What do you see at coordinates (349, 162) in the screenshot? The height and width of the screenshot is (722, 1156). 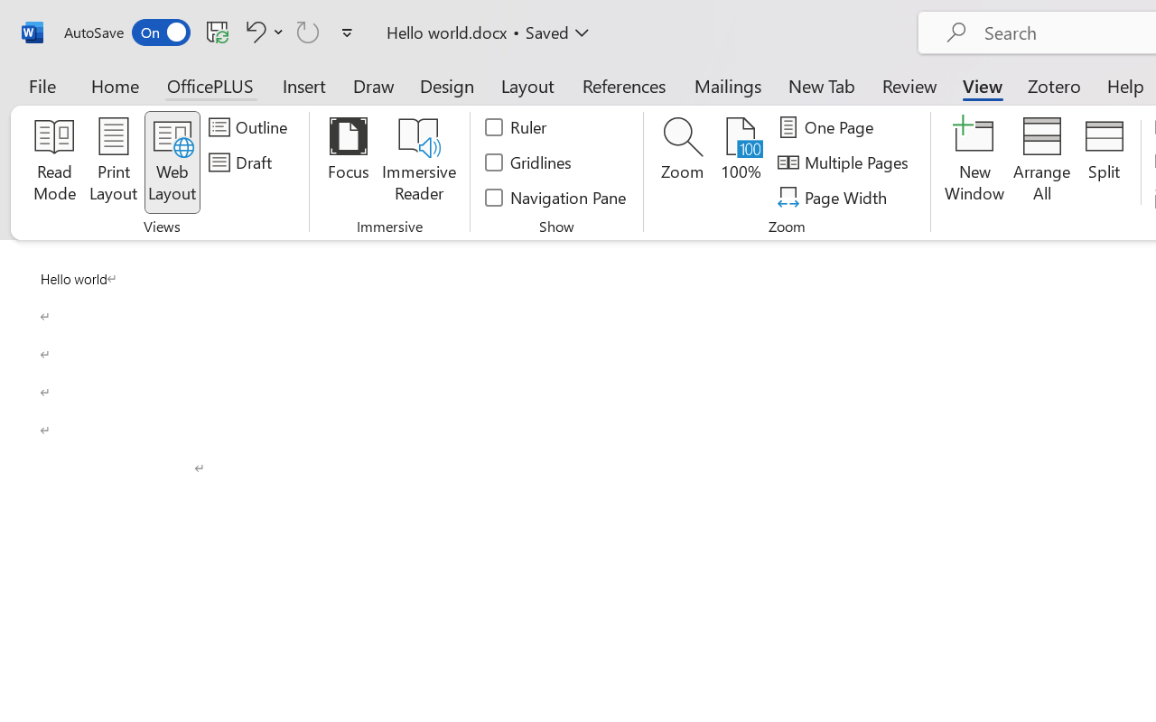 I see `Focus` at bounding box center [349, 162].